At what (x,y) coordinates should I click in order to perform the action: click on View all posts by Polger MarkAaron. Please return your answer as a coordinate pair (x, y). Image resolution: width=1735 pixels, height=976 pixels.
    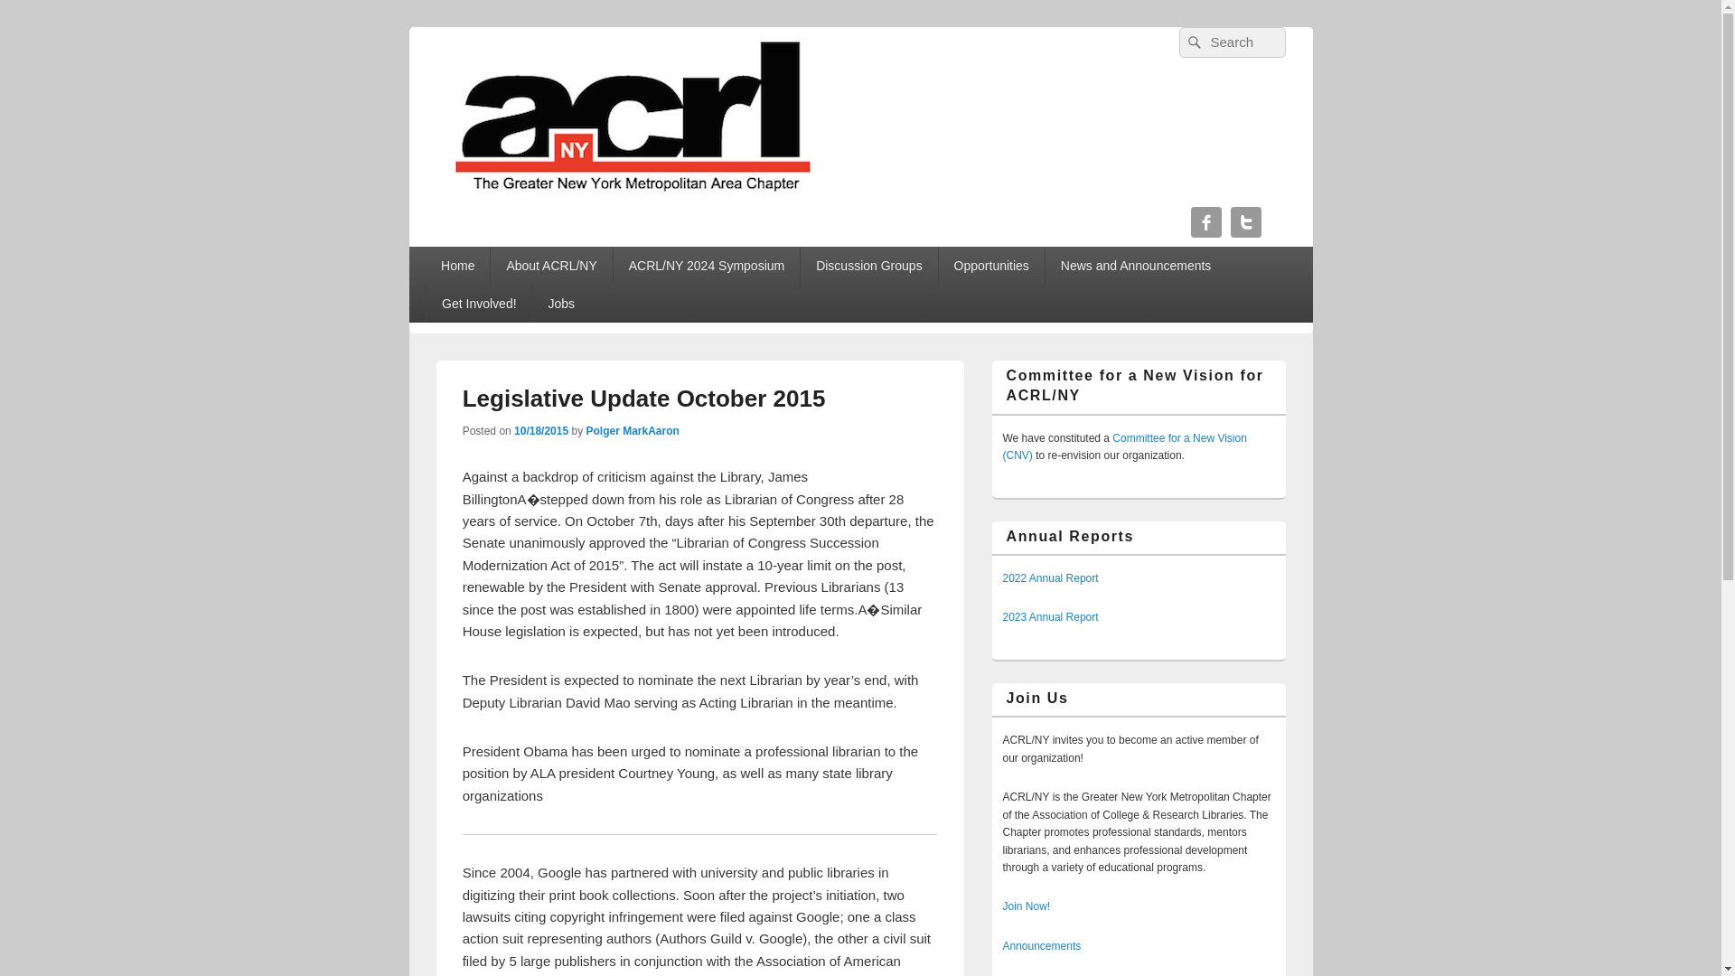
    Looking at the image, I should click on (632, 430).